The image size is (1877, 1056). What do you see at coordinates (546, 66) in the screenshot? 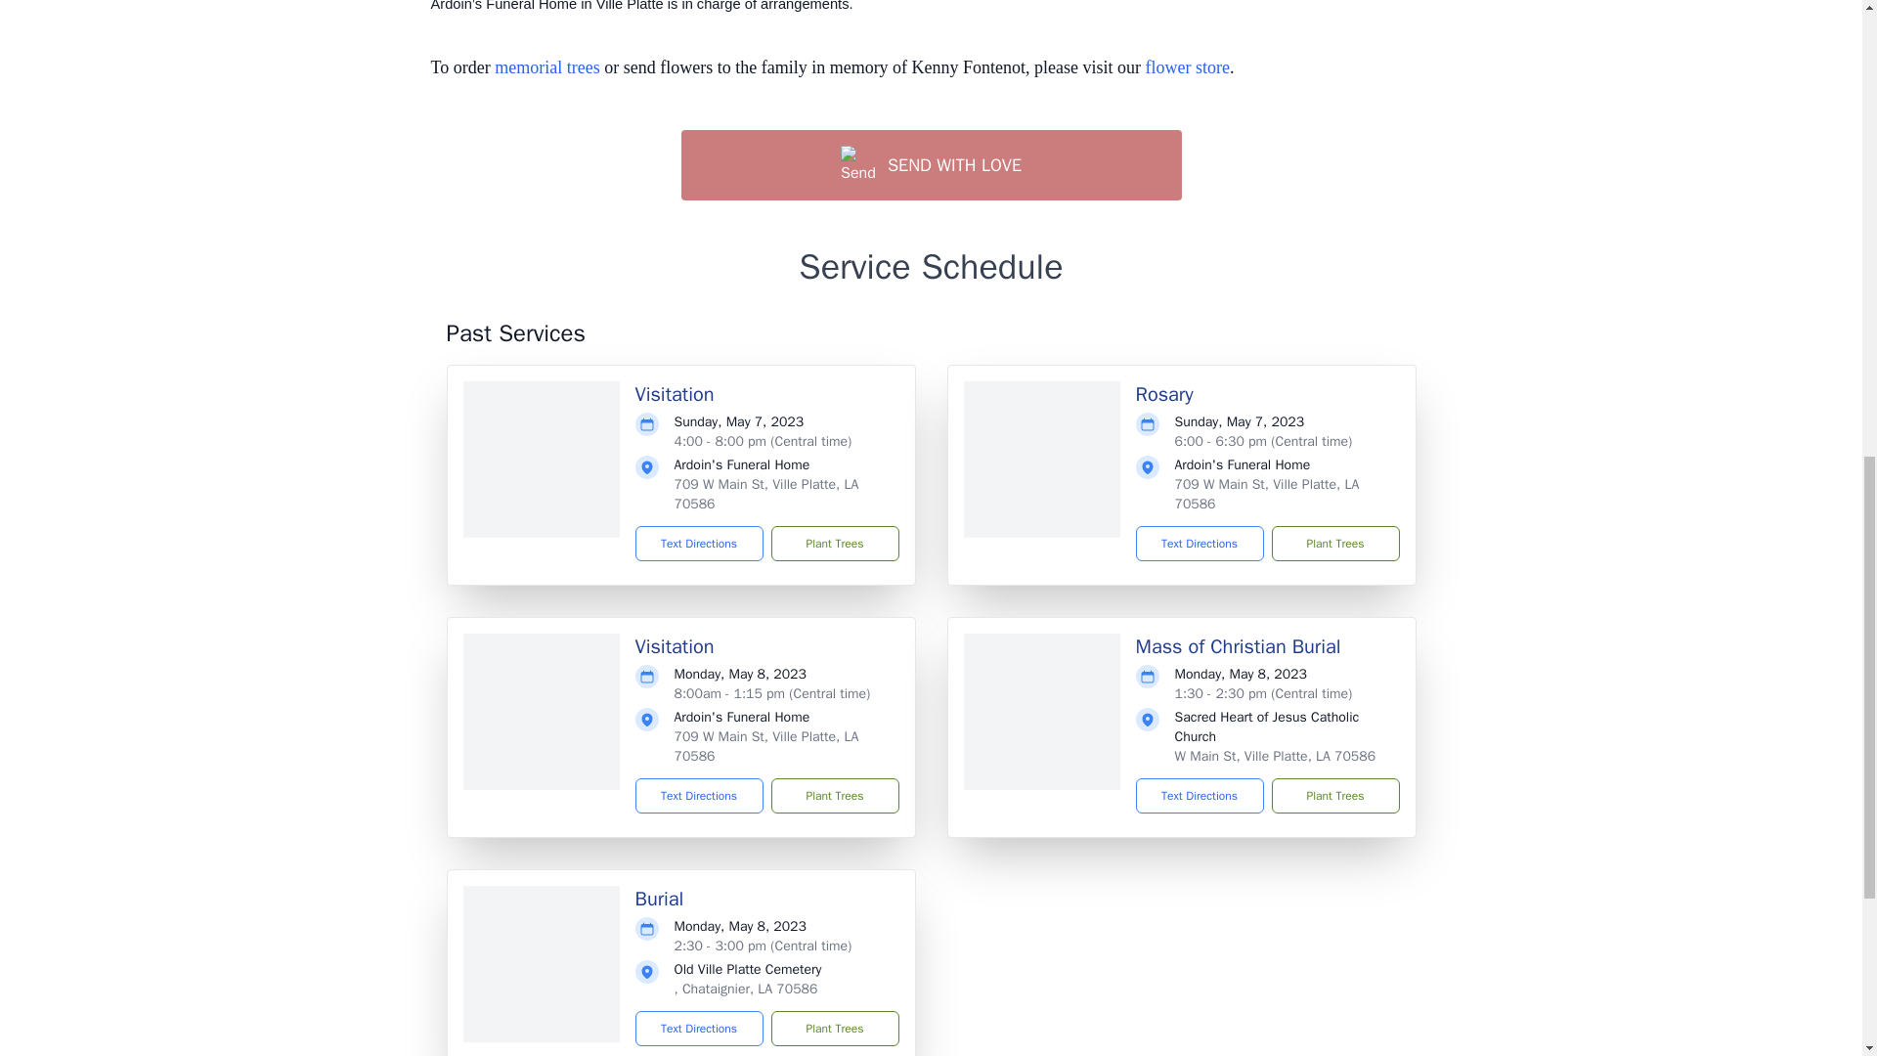
I see `memorial trees` at bounding box center [546, 66].